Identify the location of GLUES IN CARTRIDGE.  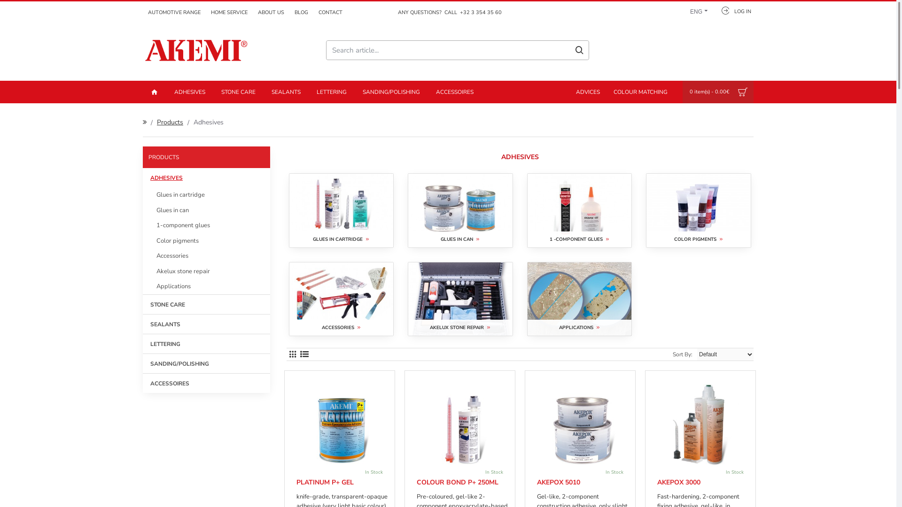
(341, 210).